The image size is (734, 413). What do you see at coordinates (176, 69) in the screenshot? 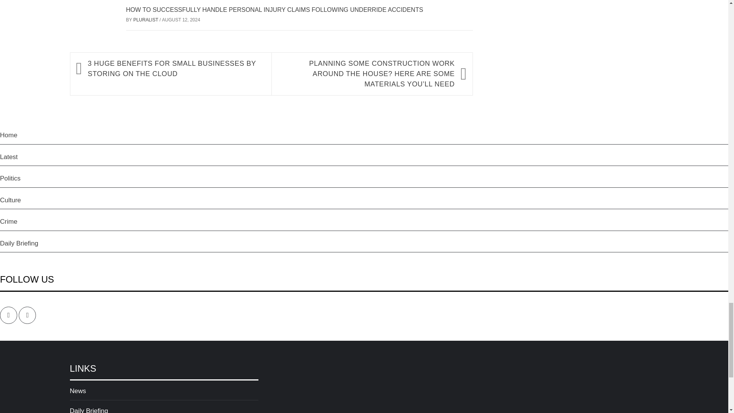
I see `3 HUGE BENEFITS FOR SMALL BUSINESSES BY STORING ON THE CLOUD` at bounding box center [176, 69].